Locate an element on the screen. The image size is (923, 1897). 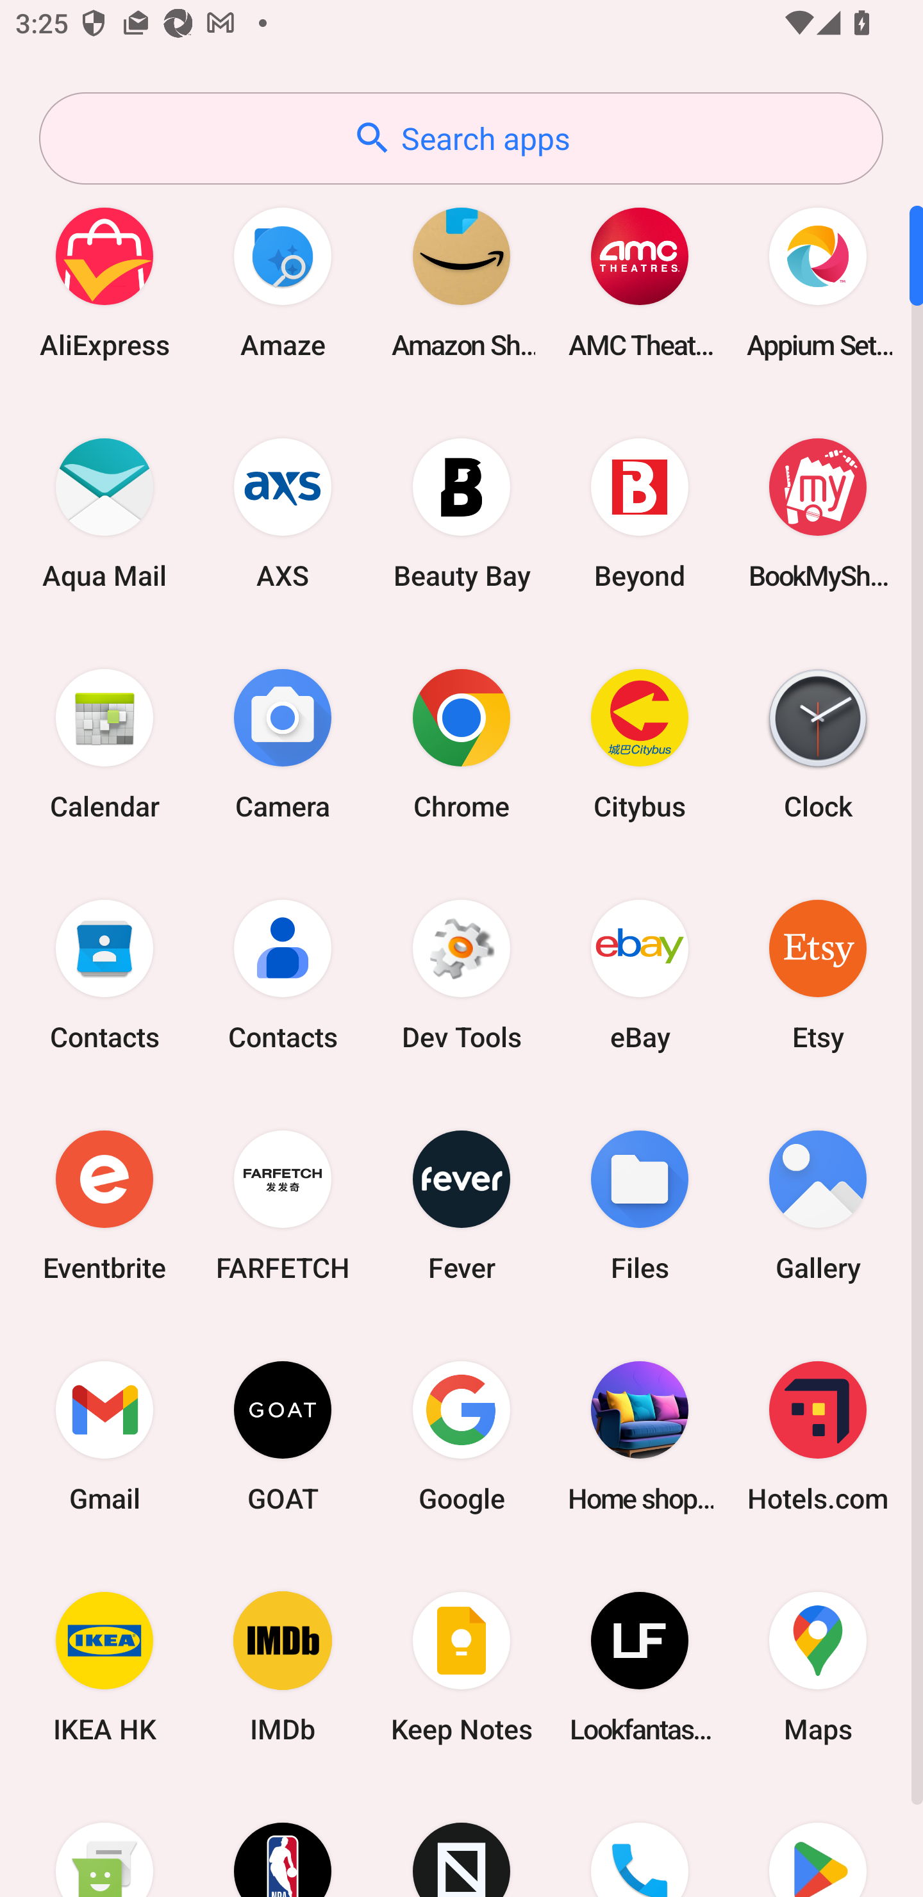
Gmail is located at coordinates (104, 1436).